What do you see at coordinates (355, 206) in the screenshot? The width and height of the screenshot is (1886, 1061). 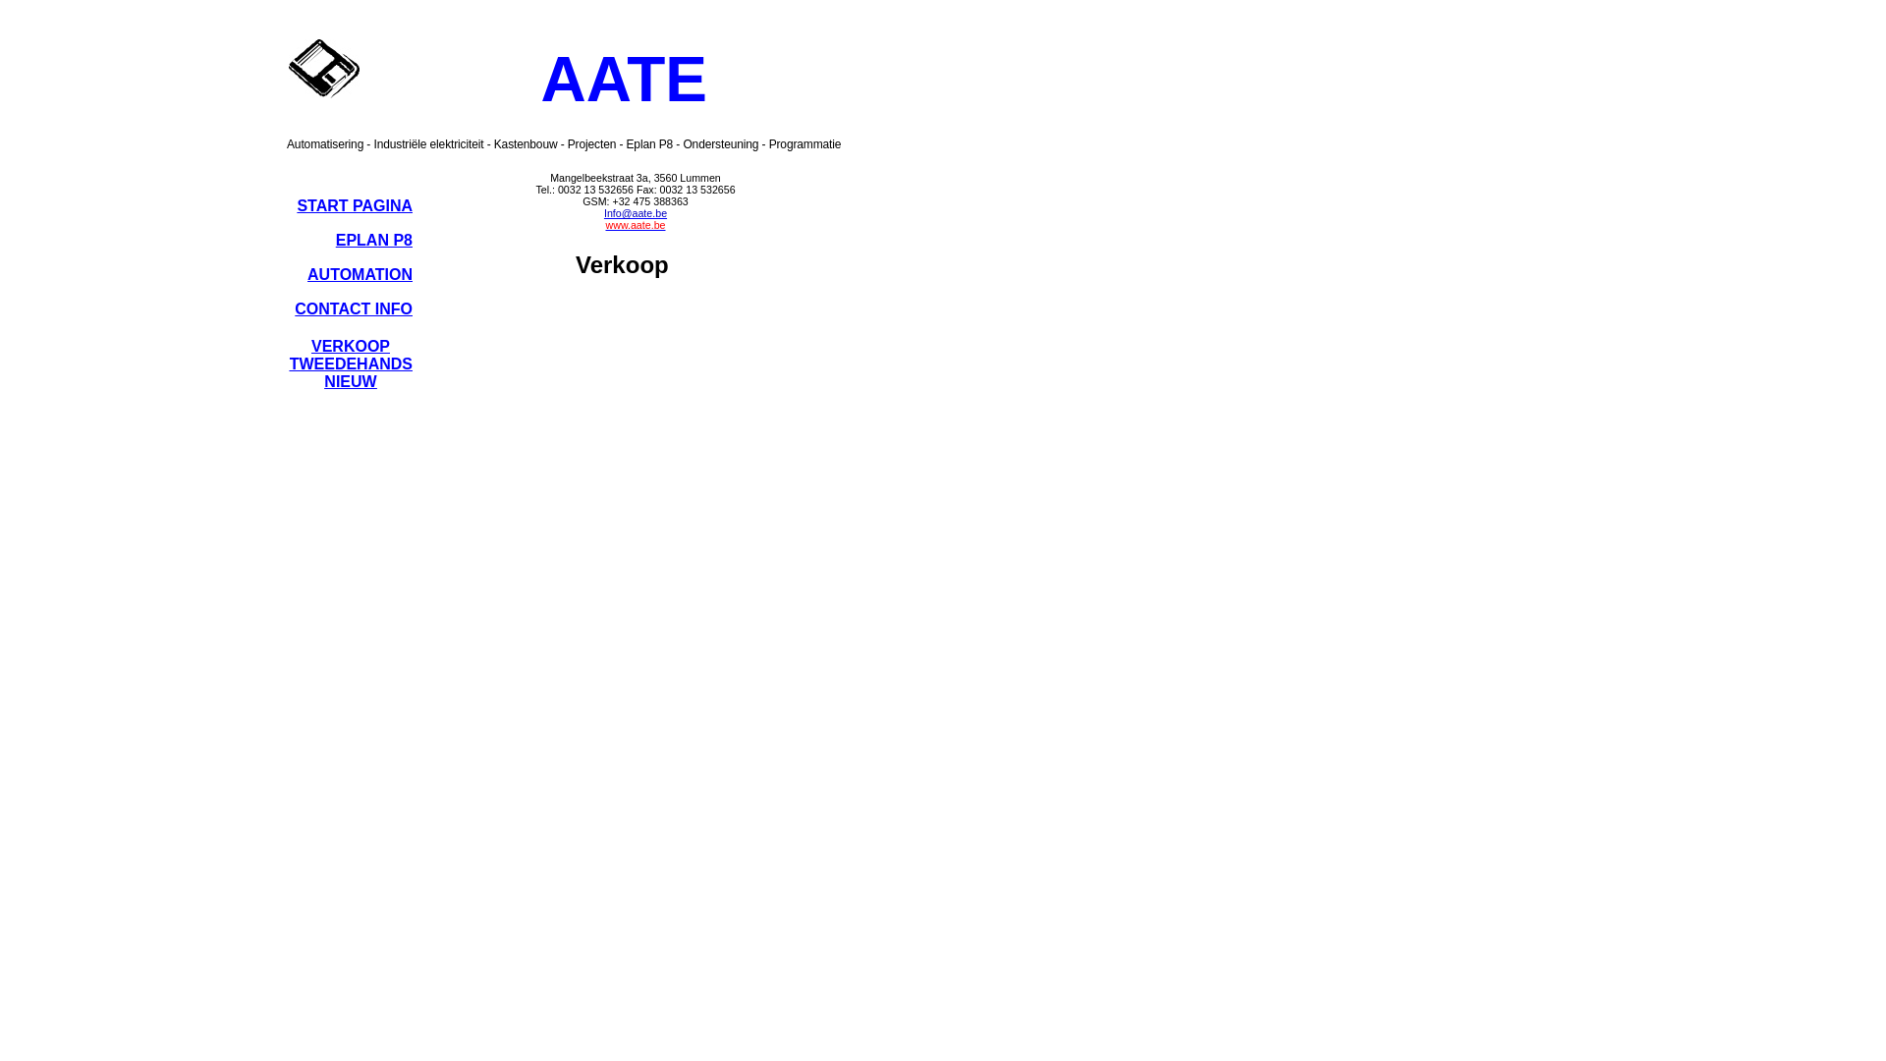 I see `START PAGINA` at bounding box center [355, 206].